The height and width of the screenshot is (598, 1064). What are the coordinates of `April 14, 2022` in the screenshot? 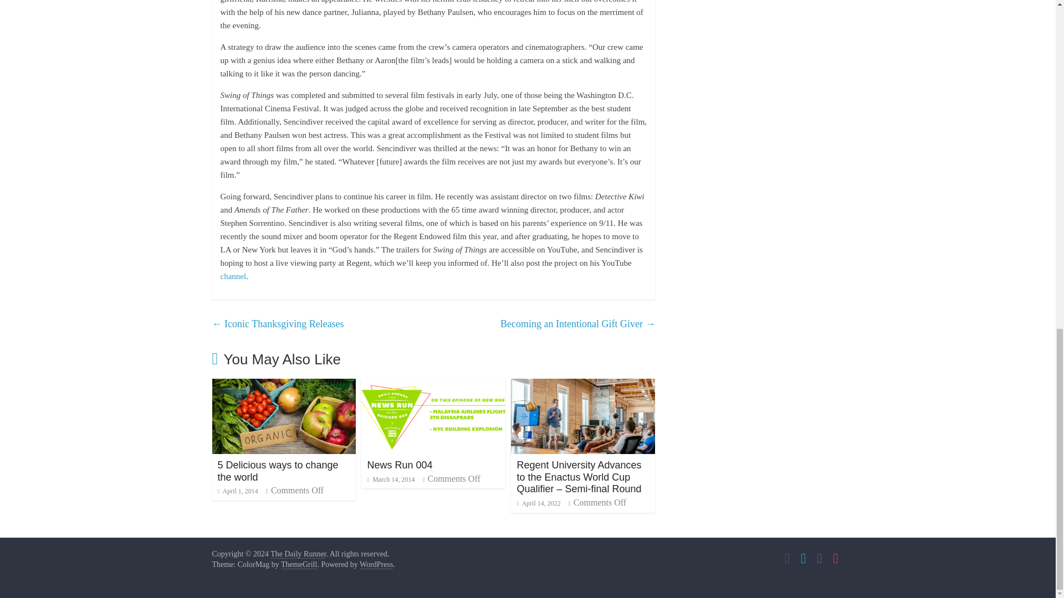 It's located at (538, 503).